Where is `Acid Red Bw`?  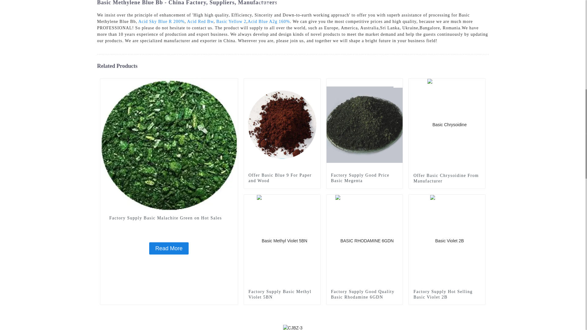
Acid Red Bw is located at coordinates (200, 21).